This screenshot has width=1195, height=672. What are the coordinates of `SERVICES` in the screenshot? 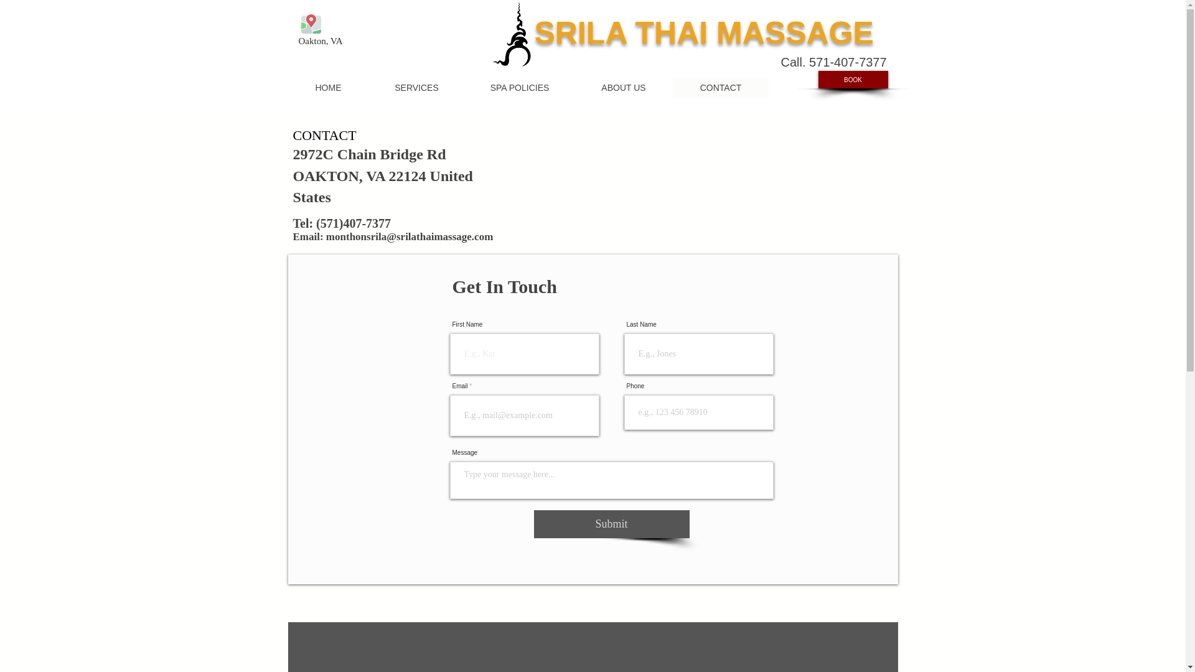 It's located at (416, 88).